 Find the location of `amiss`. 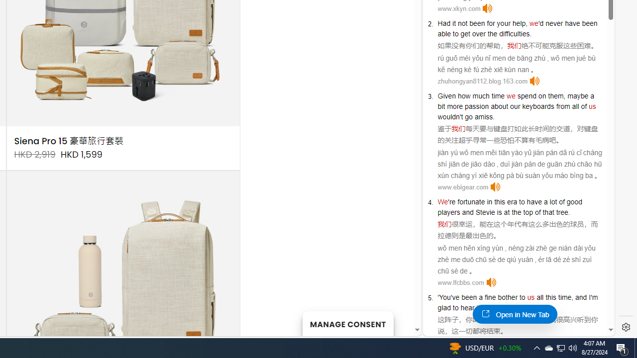

amiss is located at coordinates (484, 116).